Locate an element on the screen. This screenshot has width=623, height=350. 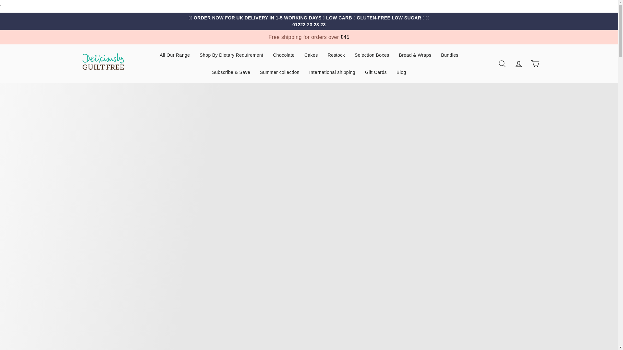
Chocolate is located at coordinates (284, 55).